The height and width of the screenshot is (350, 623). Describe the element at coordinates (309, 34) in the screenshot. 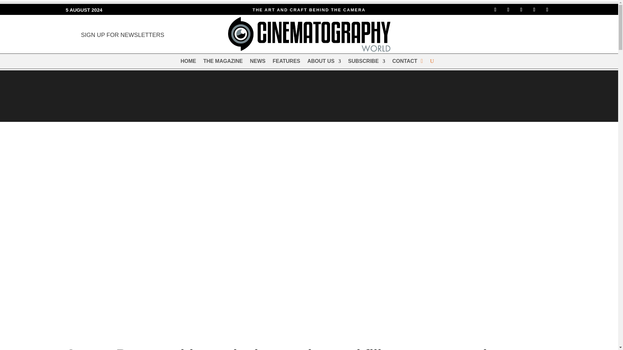

I see `CW-masthead` at that location.